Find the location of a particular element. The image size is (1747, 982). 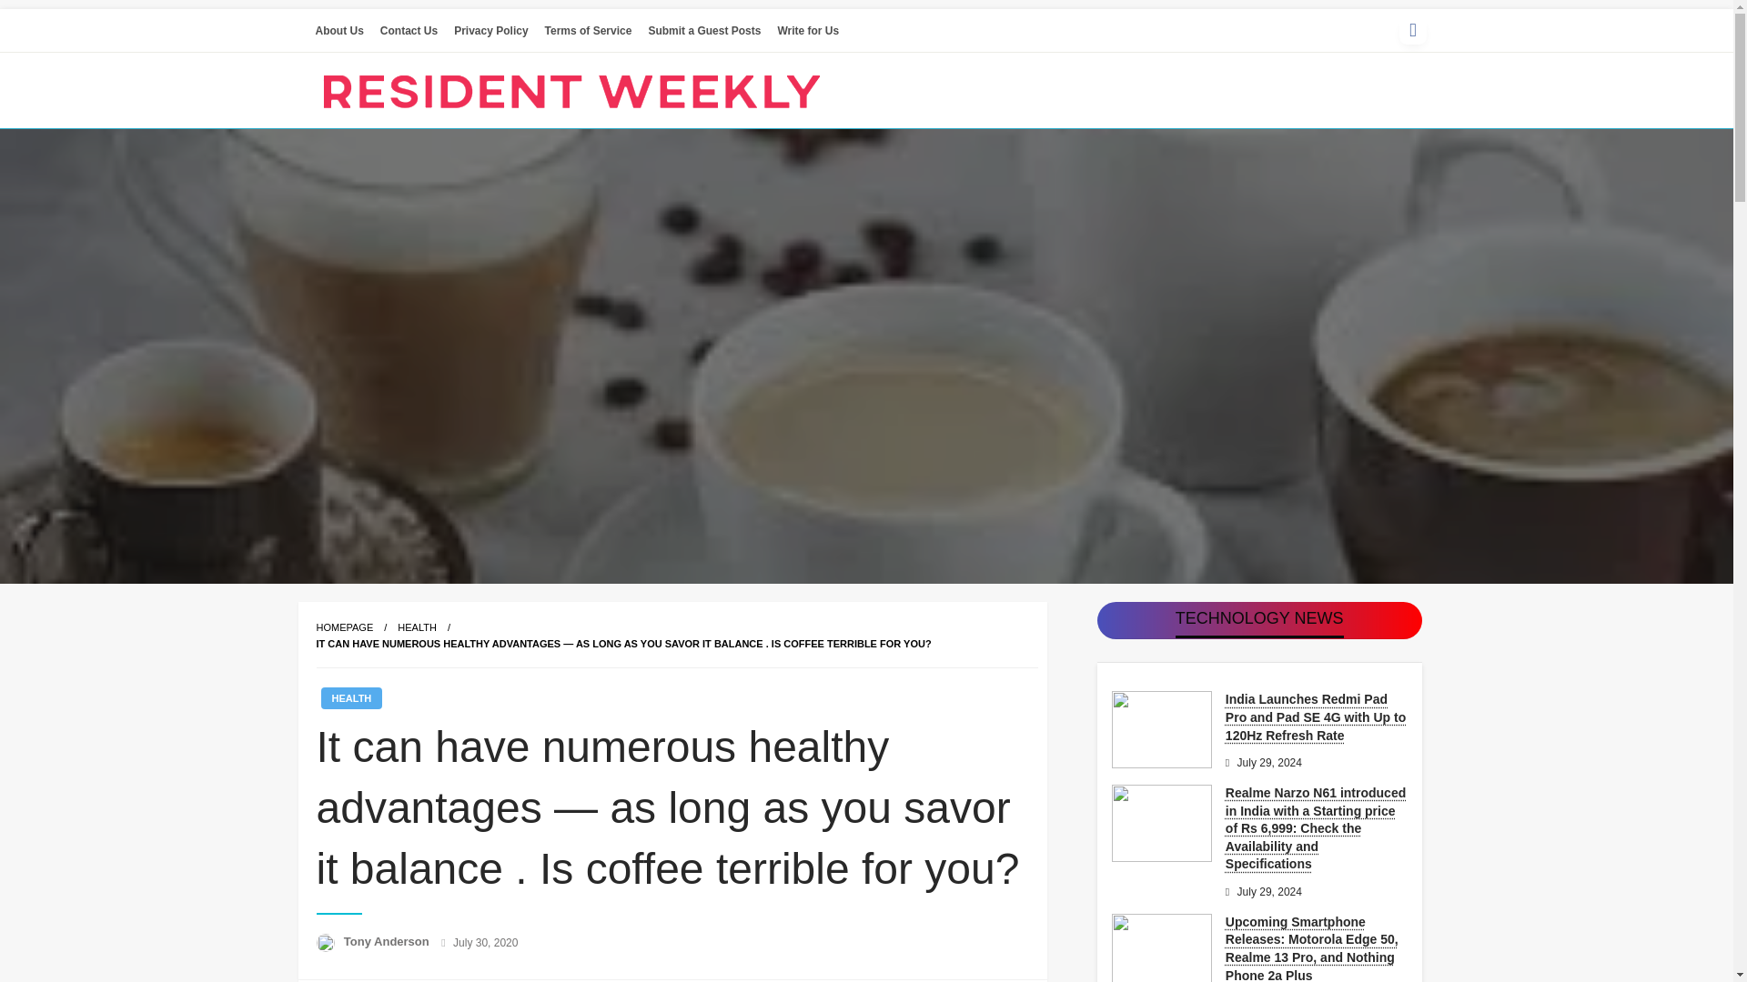

Write for Us is located at coordinates (808, 31).